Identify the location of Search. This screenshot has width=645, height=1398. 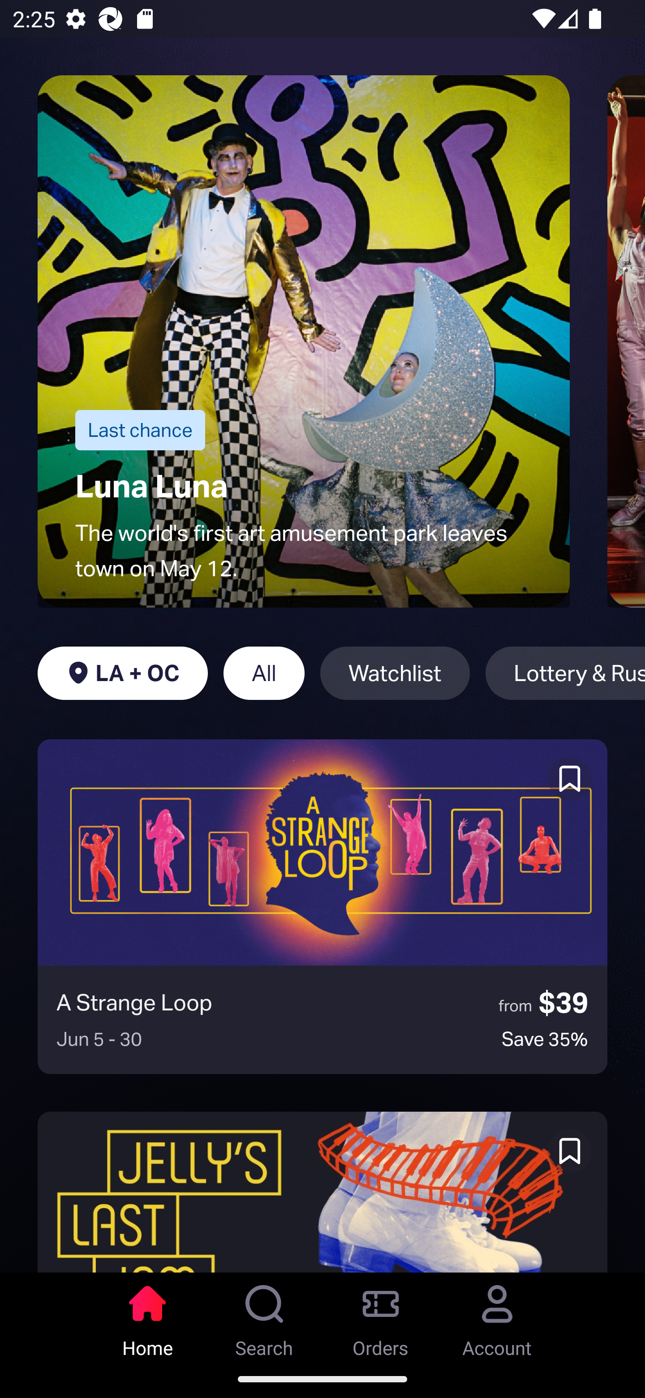
(264, 1316).